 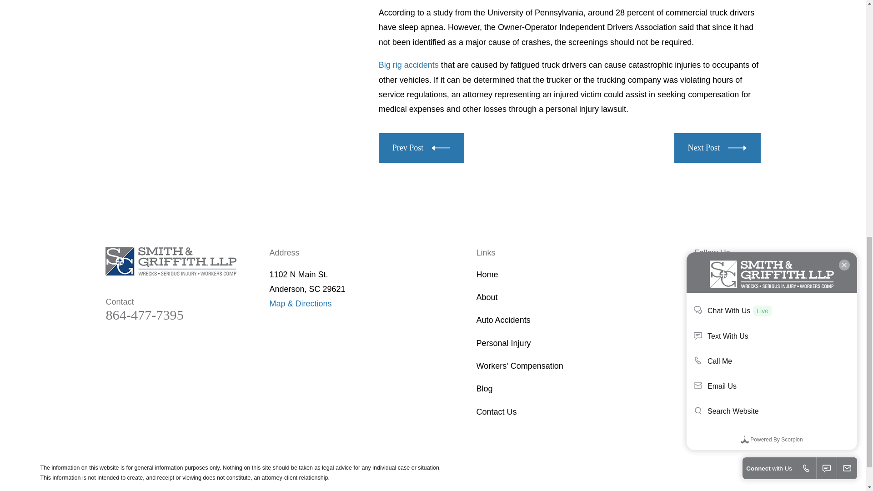 I want to click on Twitter, so click(x=727, y=276).